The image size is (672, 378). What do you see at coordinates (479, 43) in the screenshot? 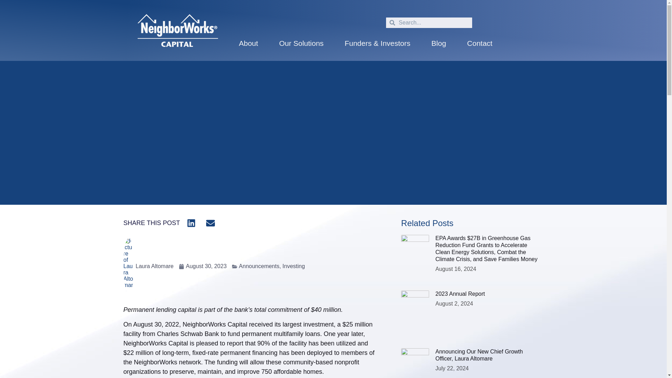
I see `Contact` at bounding box center [479, 43].